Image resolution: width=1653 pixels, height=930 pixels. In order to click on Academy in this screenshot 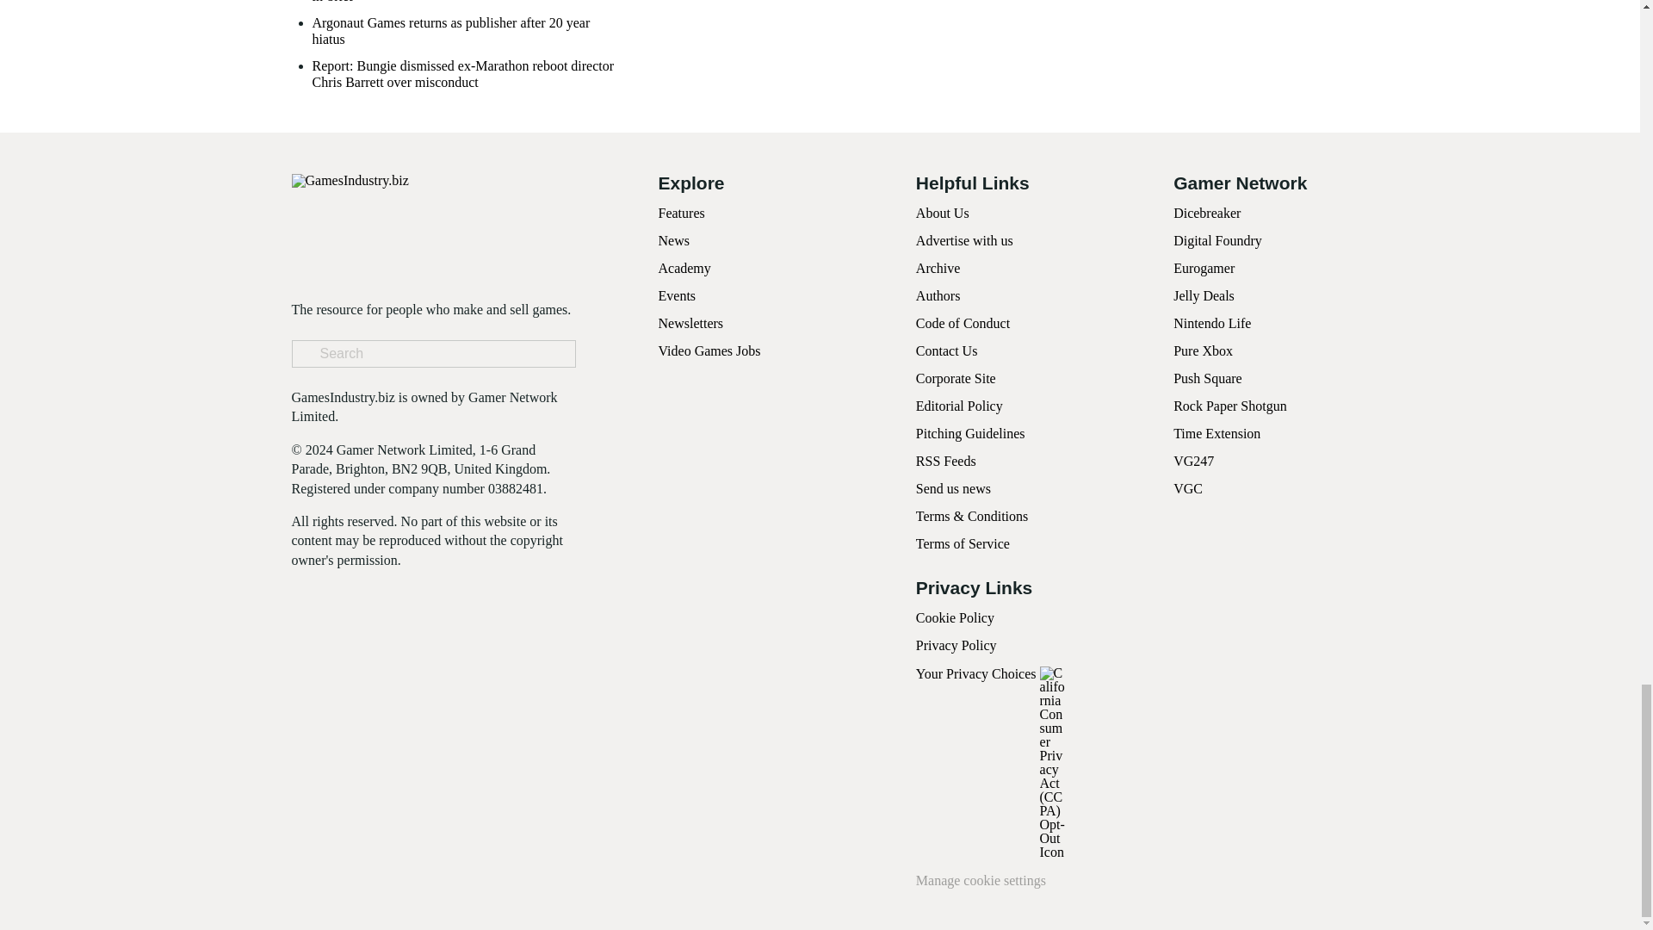, I will do `click(684, 268)`.